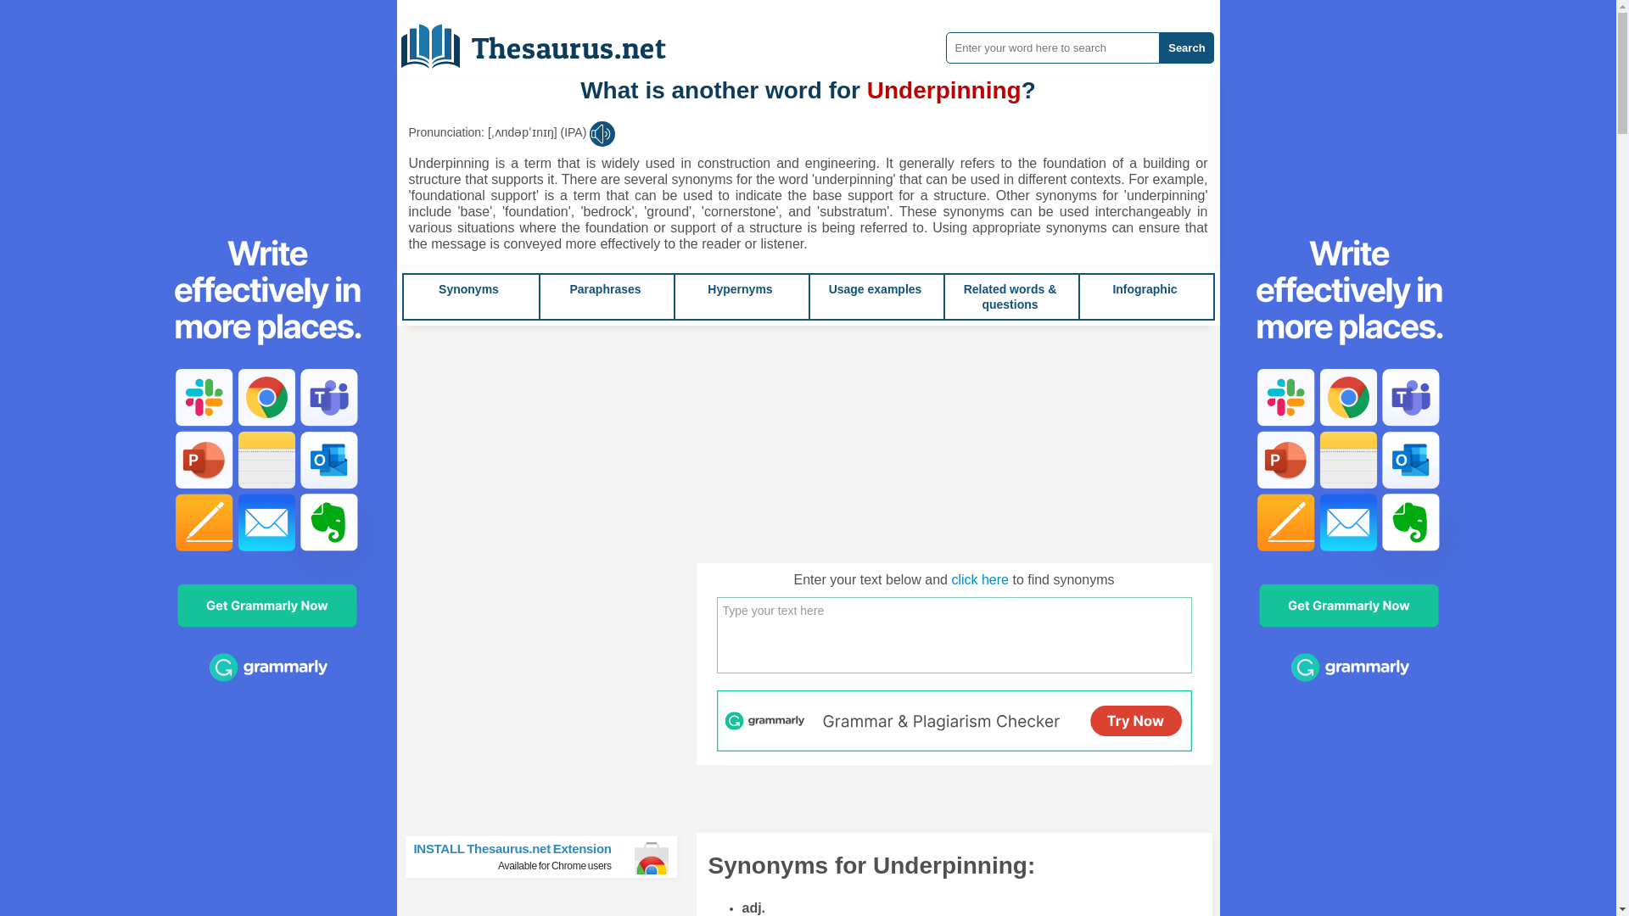 The image size is (1629, 916). Describe the element at coordinates (1186, 47) in the screenshot. I see `Search` at that location.